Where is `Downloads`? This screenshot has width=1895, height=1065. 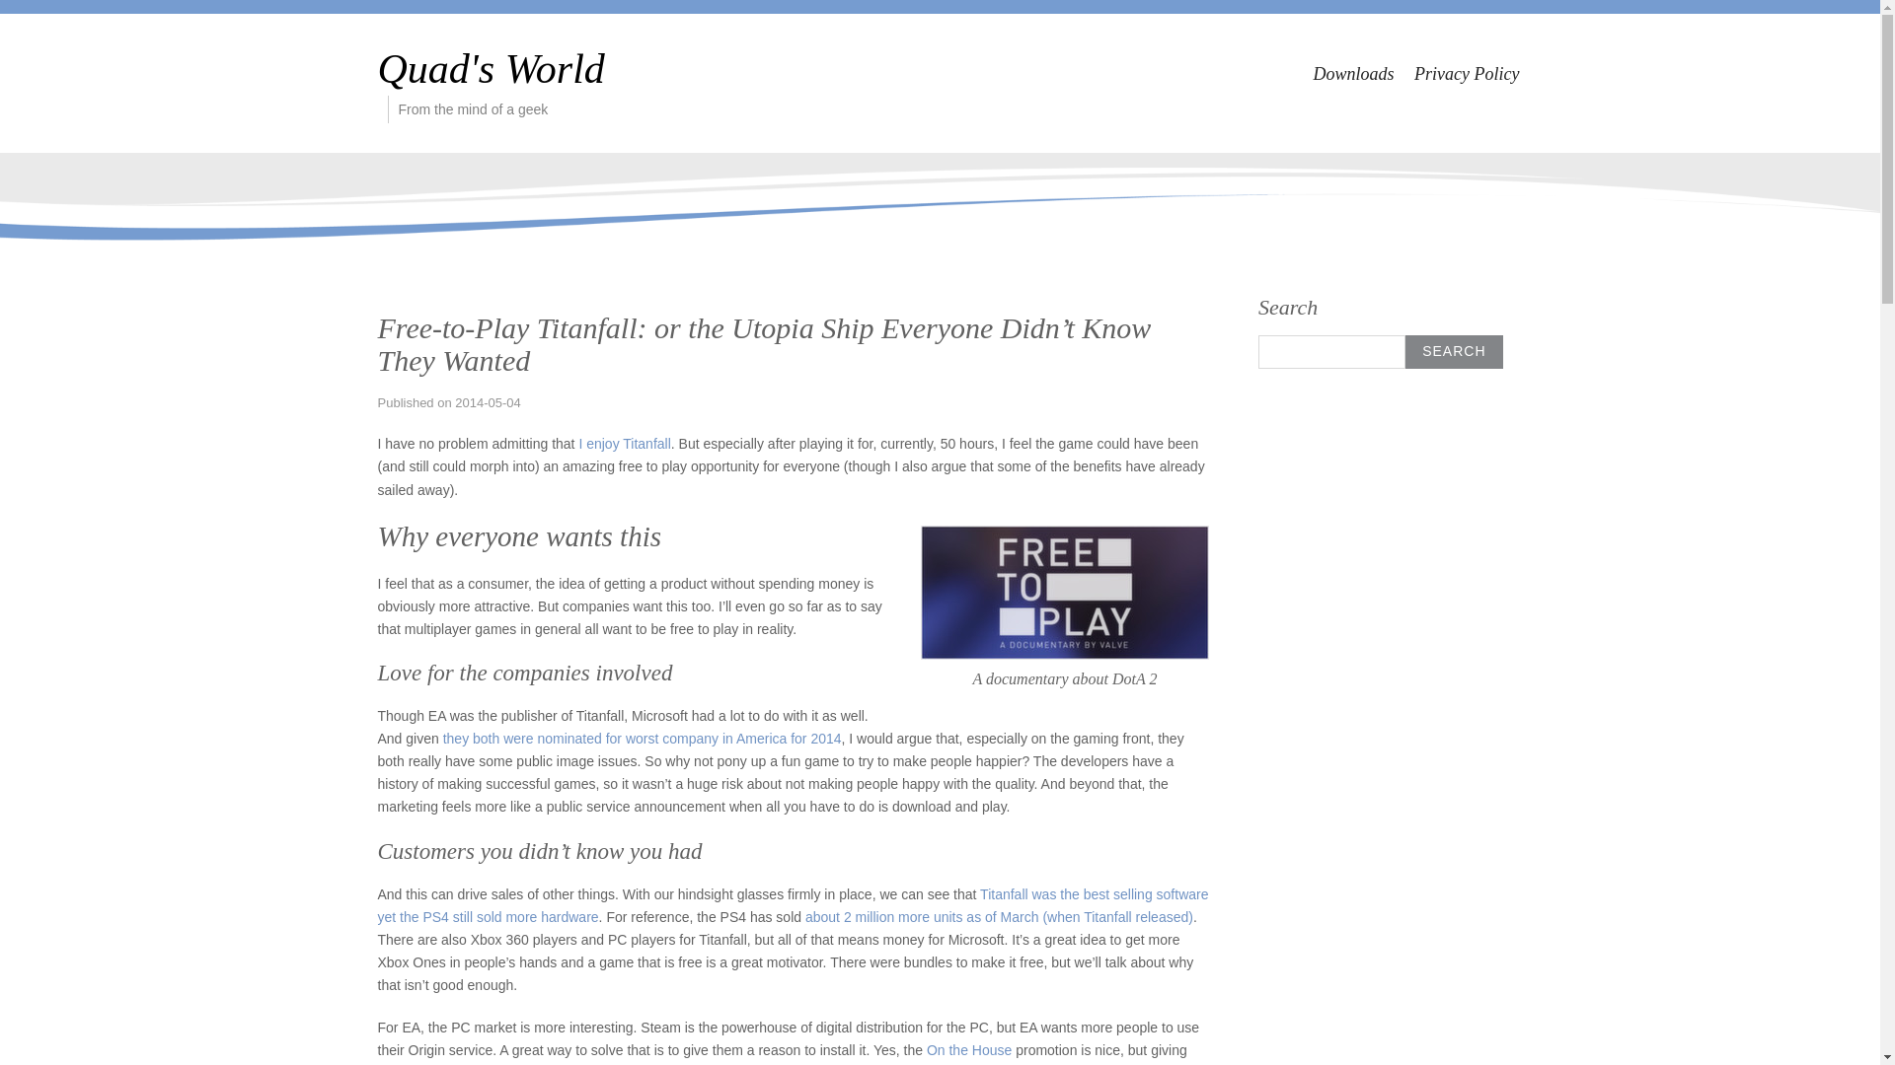
Downloads is located at coordinates (1353, 73).